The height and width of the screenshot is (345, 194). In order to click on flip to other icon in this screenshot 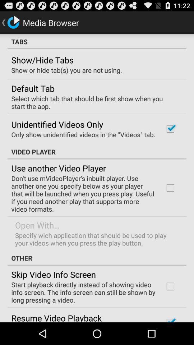, I will do `click(97, 258)`.